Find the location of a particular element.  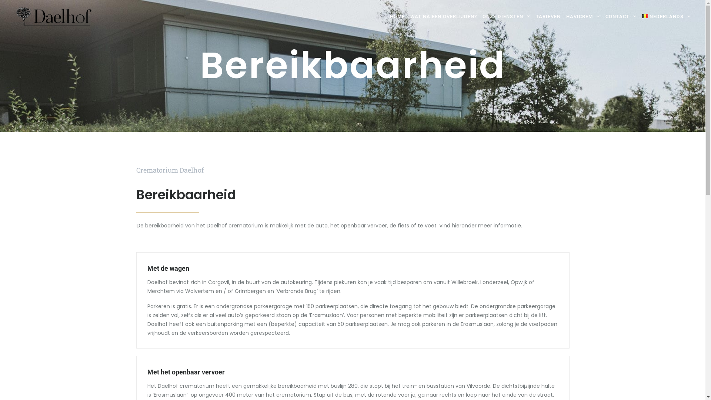

Crematorium Daelhof is located at coordinates (54, 17).